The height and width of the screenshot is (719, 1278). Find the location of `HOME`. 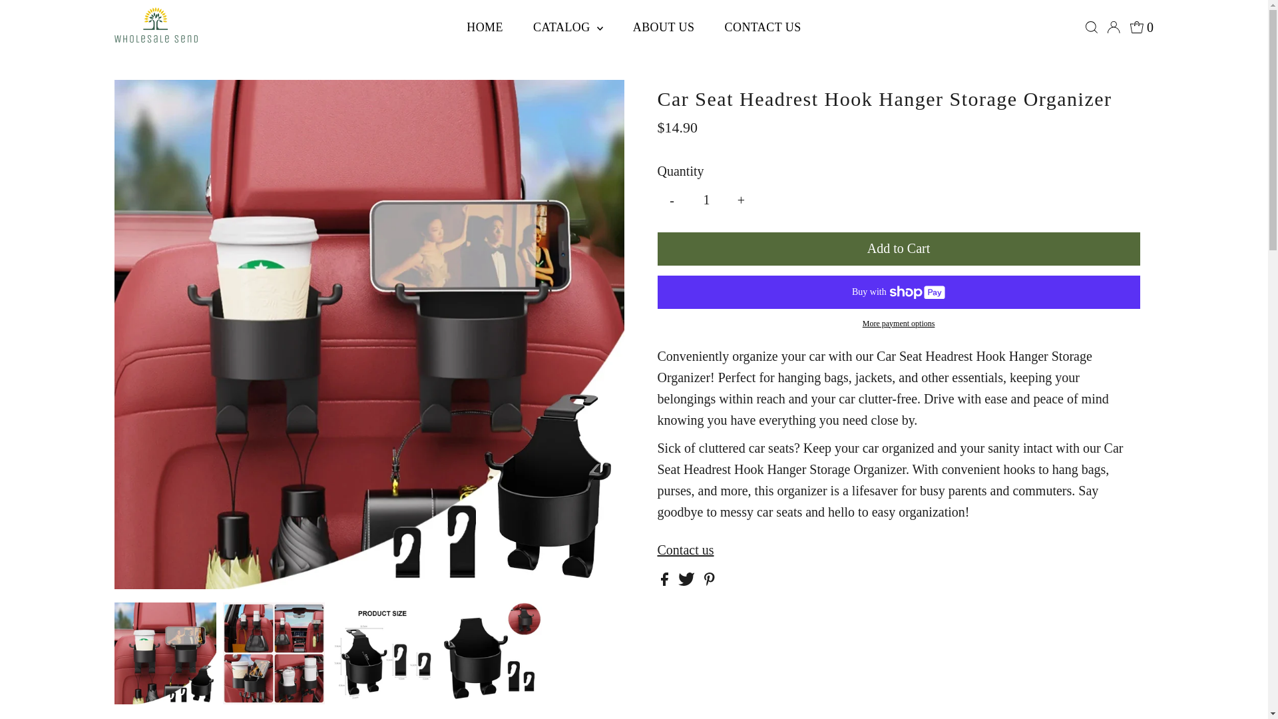

HOME is located at coordinates (485, 27).